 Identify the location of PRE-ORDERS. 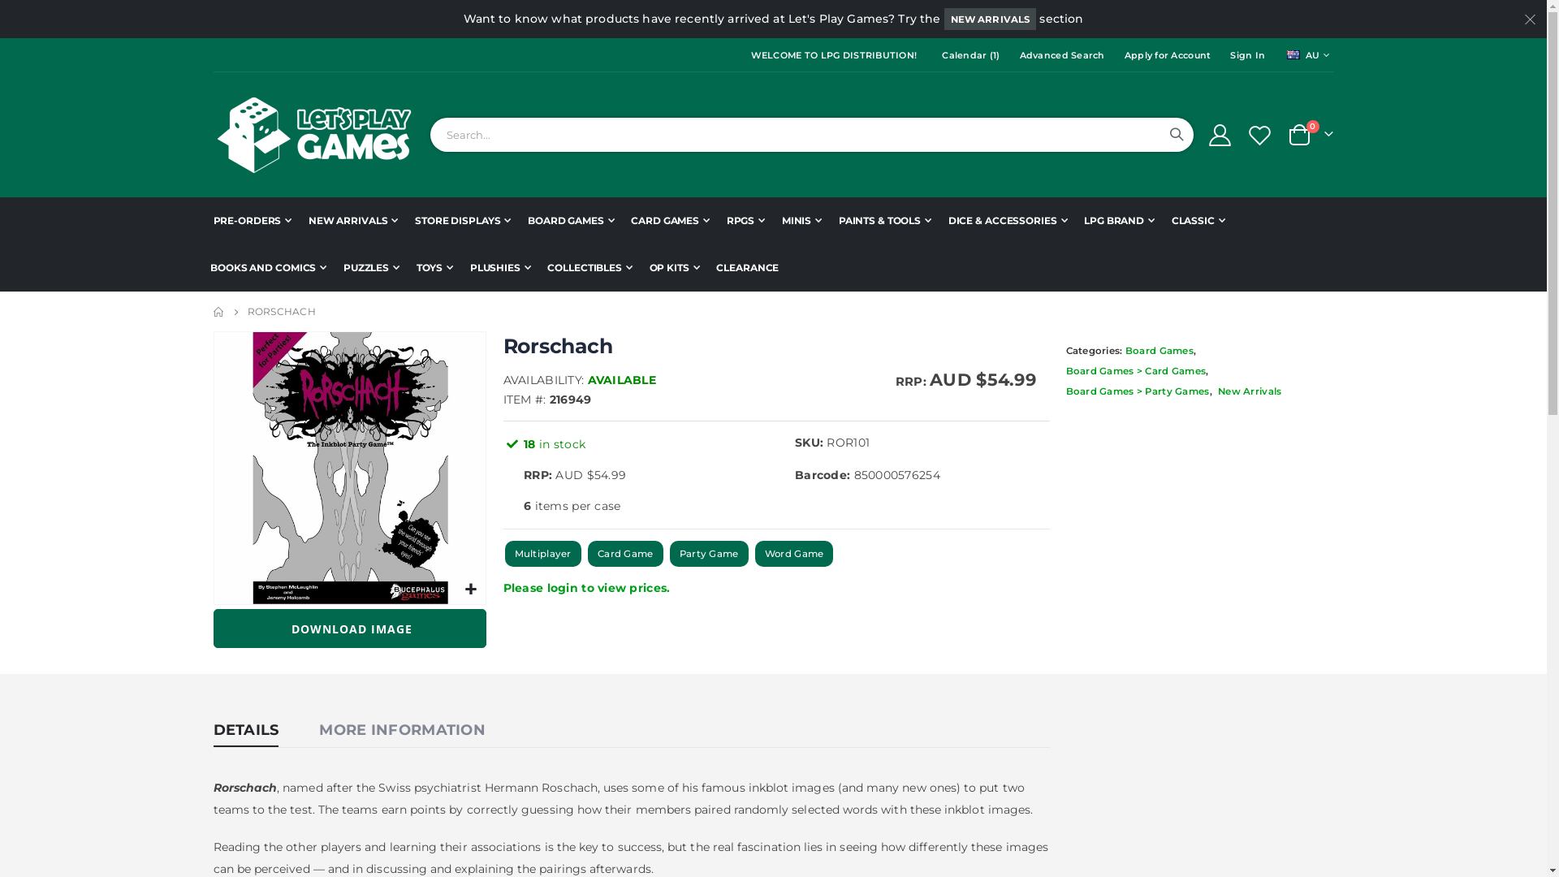
(252, 221).